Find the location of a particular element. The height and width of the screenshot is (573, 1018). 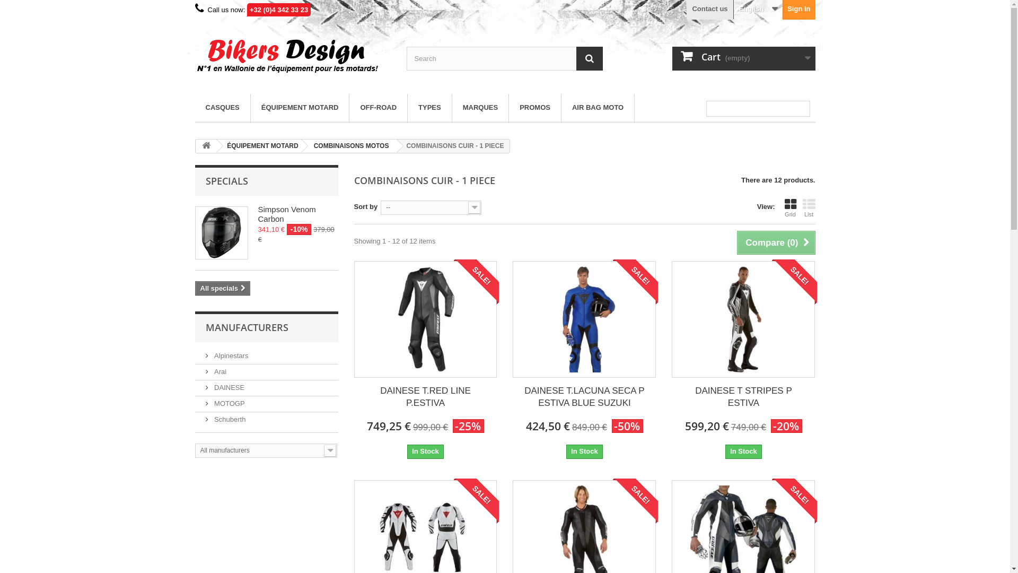

SPECIALS is located at coordinates (227, 181).